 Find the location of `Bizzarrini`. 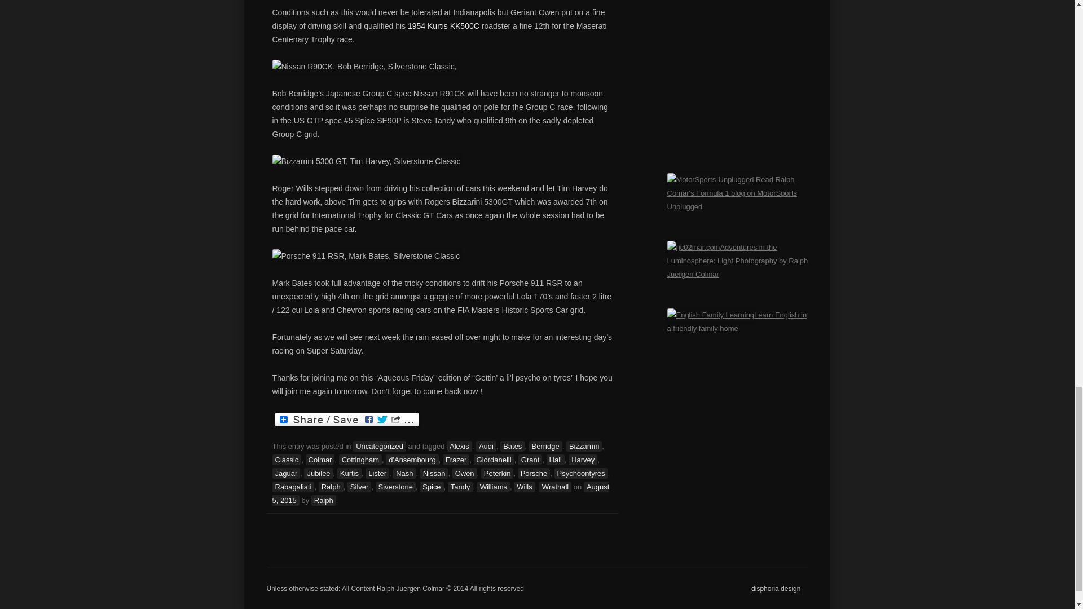

Bizzarrini is located at coordinates (584, 446).